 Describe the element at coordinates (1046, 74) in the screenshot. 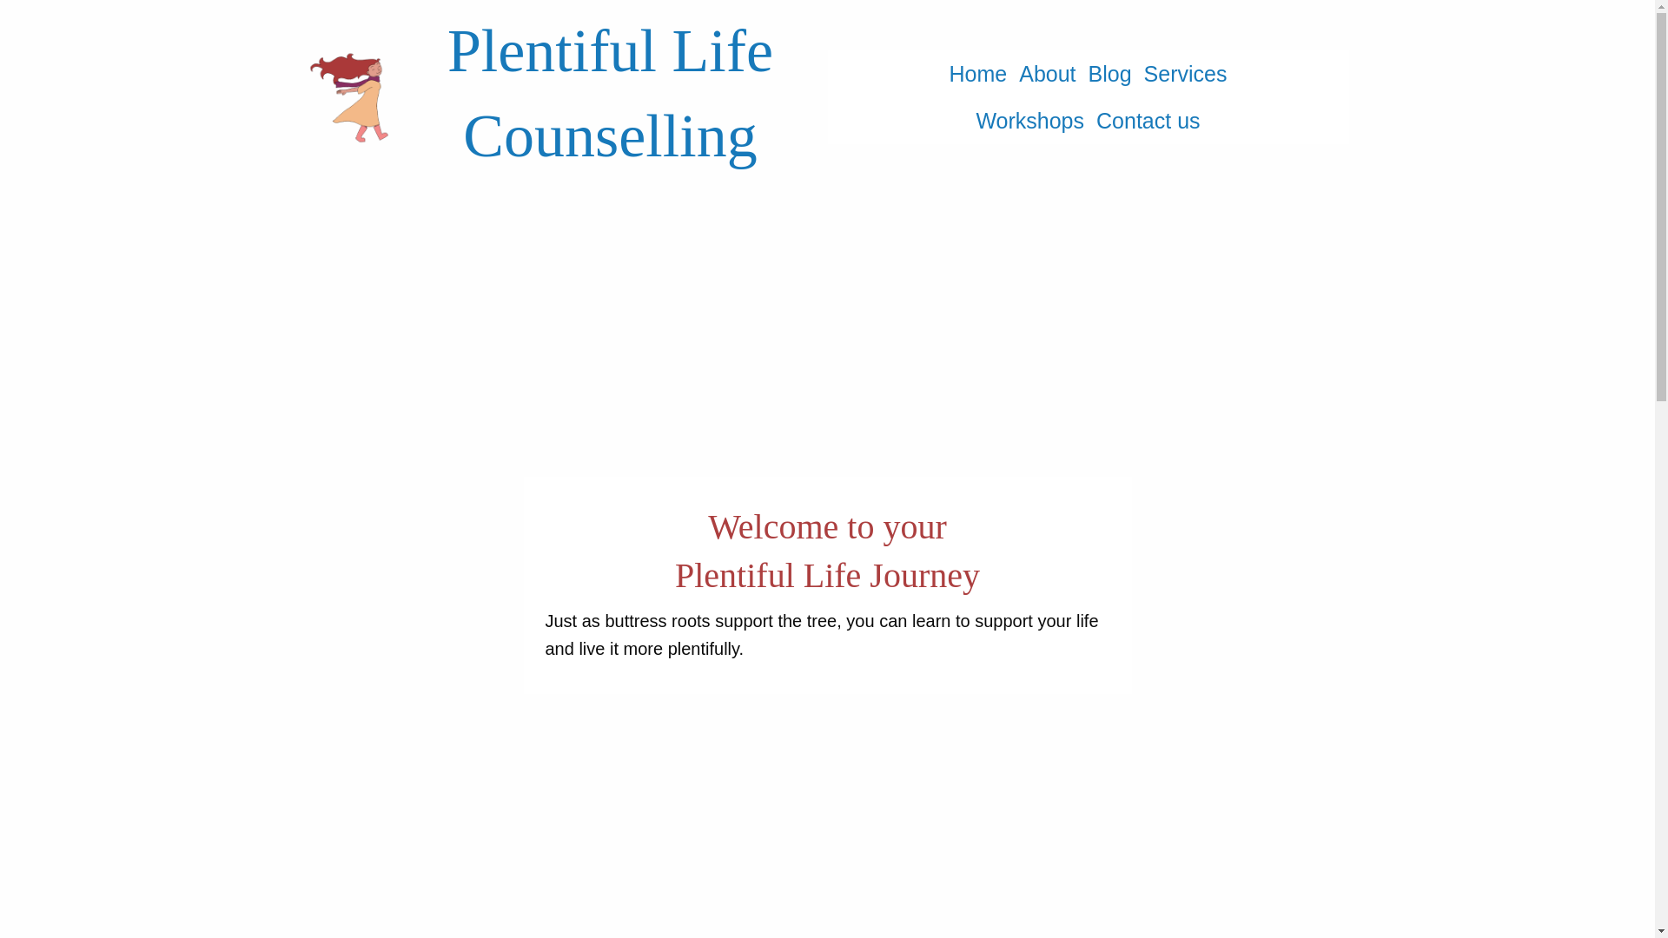

I see `About us` at that location.